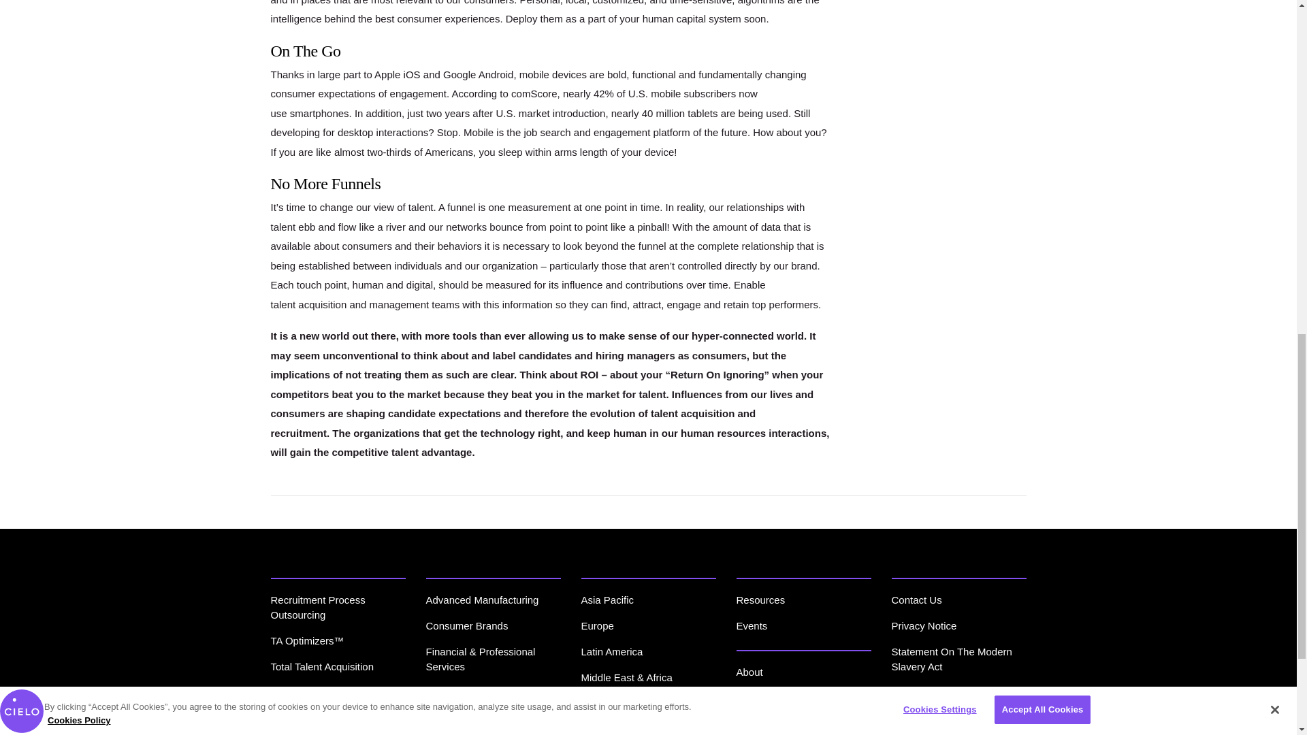  What do you see at coordinates (598, 625) in the screenshot?
I see `Europe` at bounding box center [598, 625].